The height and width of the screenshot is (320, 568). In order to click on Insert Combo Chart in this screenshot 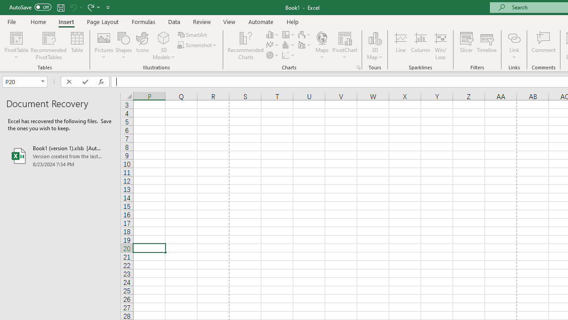, I will do `click(305, 45)`.